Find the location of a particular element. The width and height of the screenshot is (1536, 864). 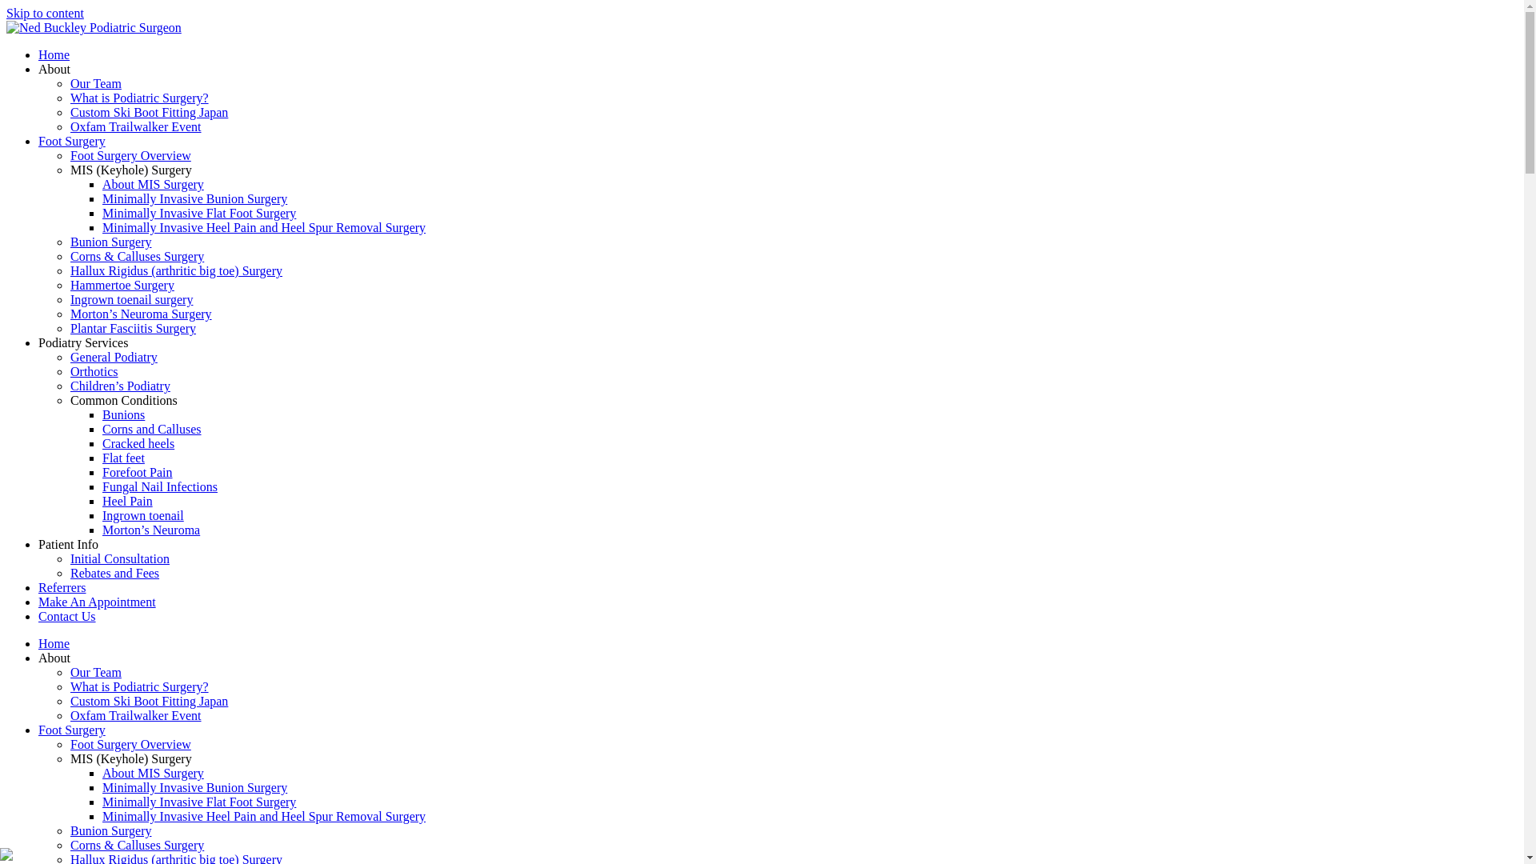

Bunions is located at coordinates (123, 414).